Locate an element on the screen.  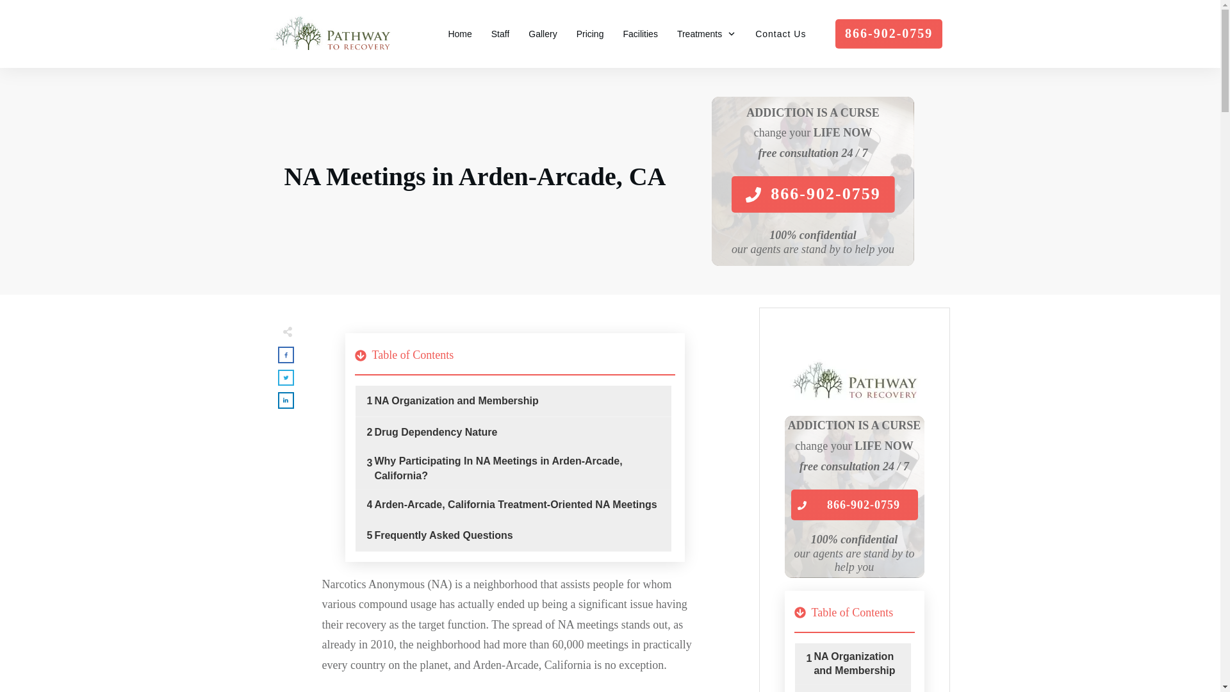
Facilities is located at coordinates (639, 33).